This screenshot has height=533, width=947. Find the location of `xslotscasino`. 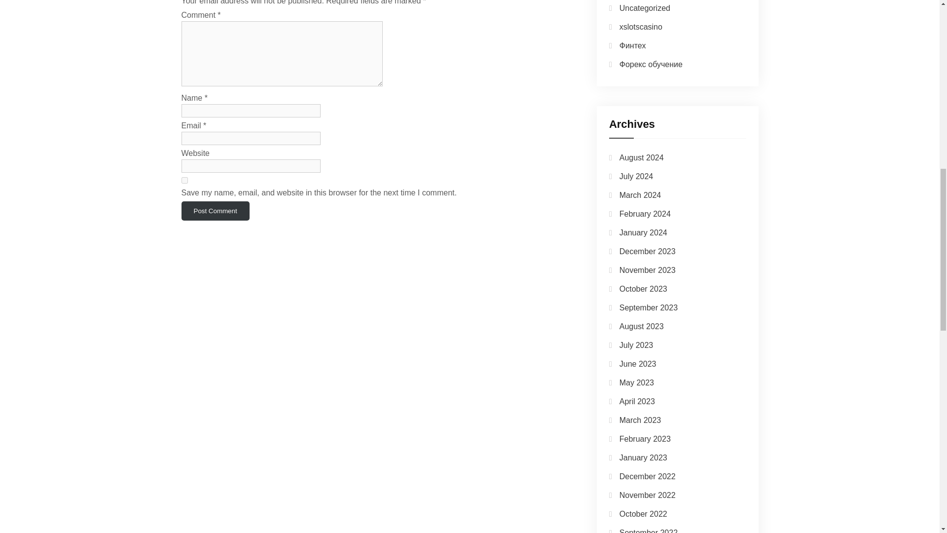

xslotscasino is located at coordinates (640, 27).